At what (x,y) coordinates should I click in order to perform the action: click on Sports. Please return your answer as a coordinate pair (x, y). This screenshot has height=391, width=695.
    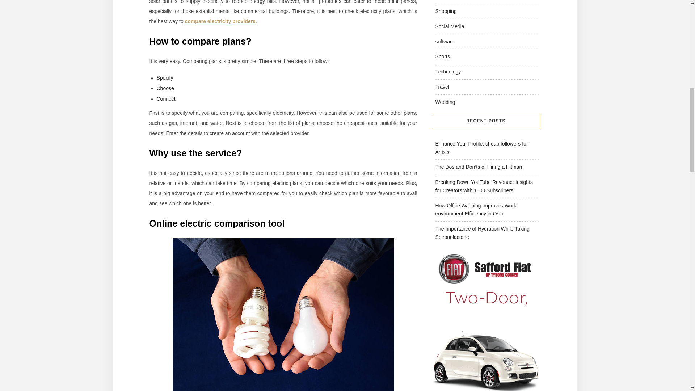
    Looking at the image, I should click on (442, 56).